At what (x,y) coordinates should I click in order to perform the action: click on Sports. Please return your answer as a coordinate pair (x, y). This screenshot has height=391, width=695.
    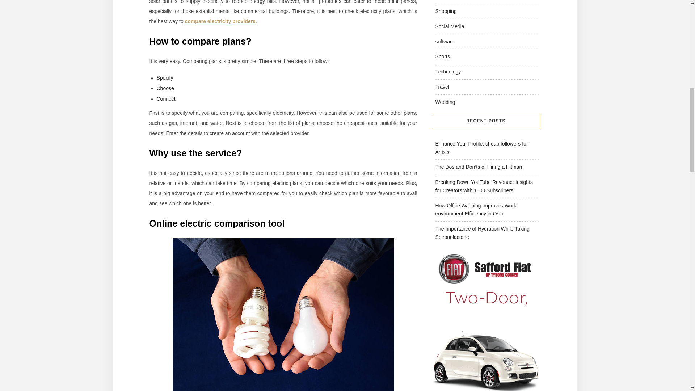
    Looking at the image, I should click on (442, 56).